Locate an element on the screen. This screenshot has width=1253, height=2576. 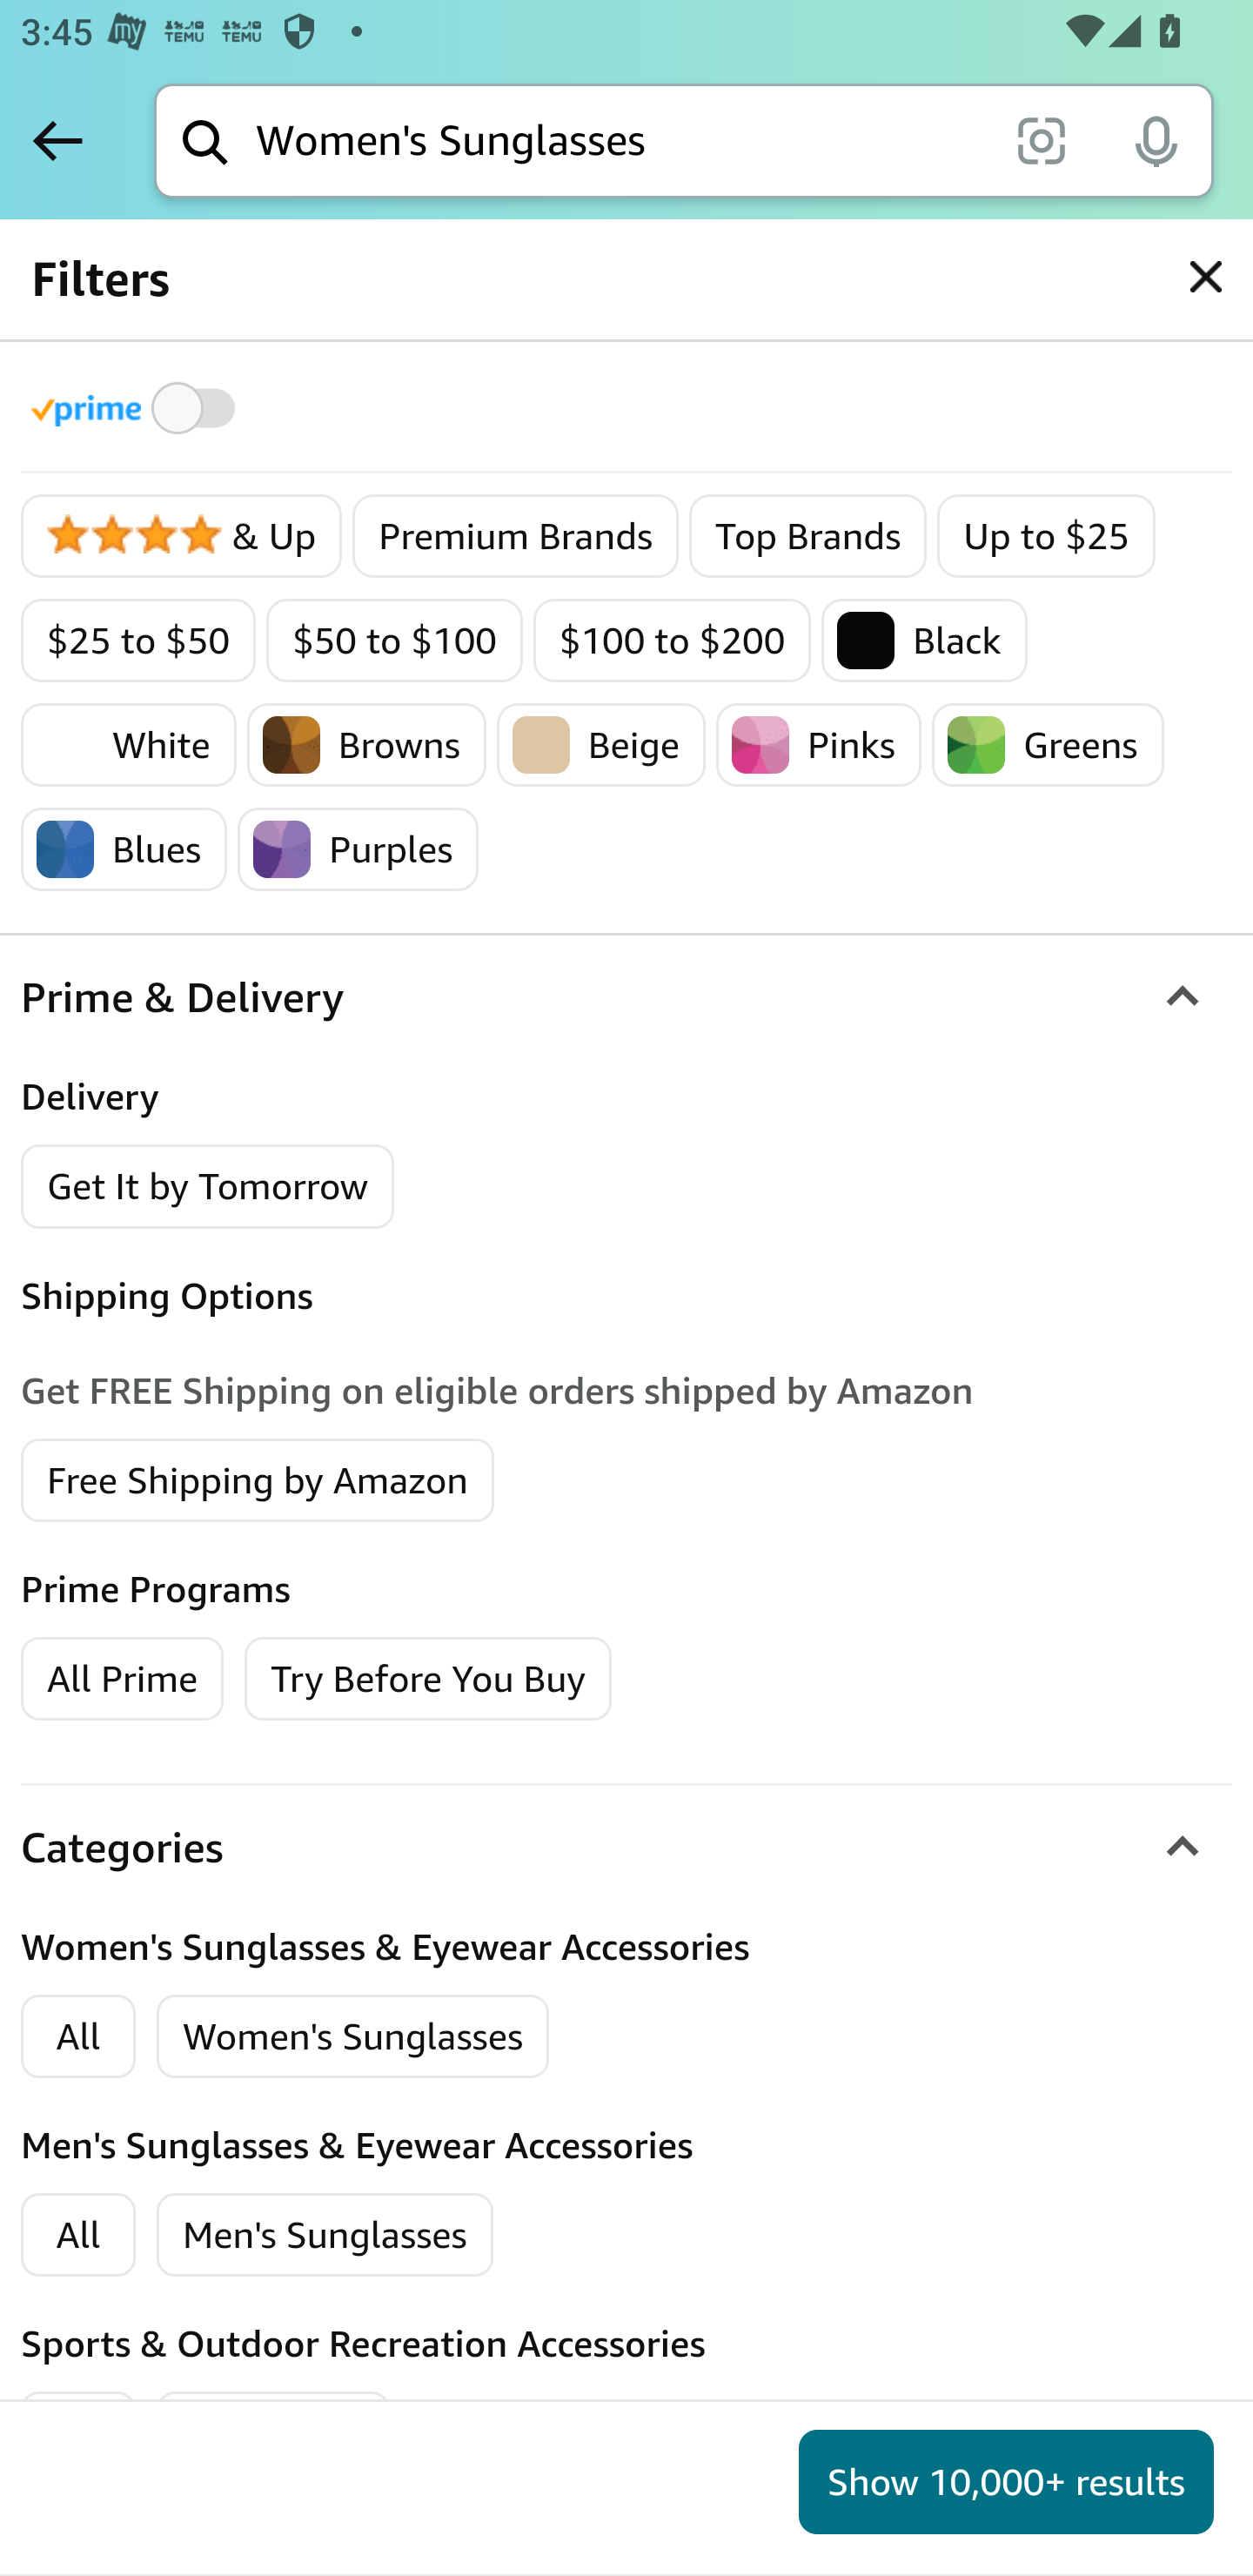
Back is located at coordinates (57, 140).